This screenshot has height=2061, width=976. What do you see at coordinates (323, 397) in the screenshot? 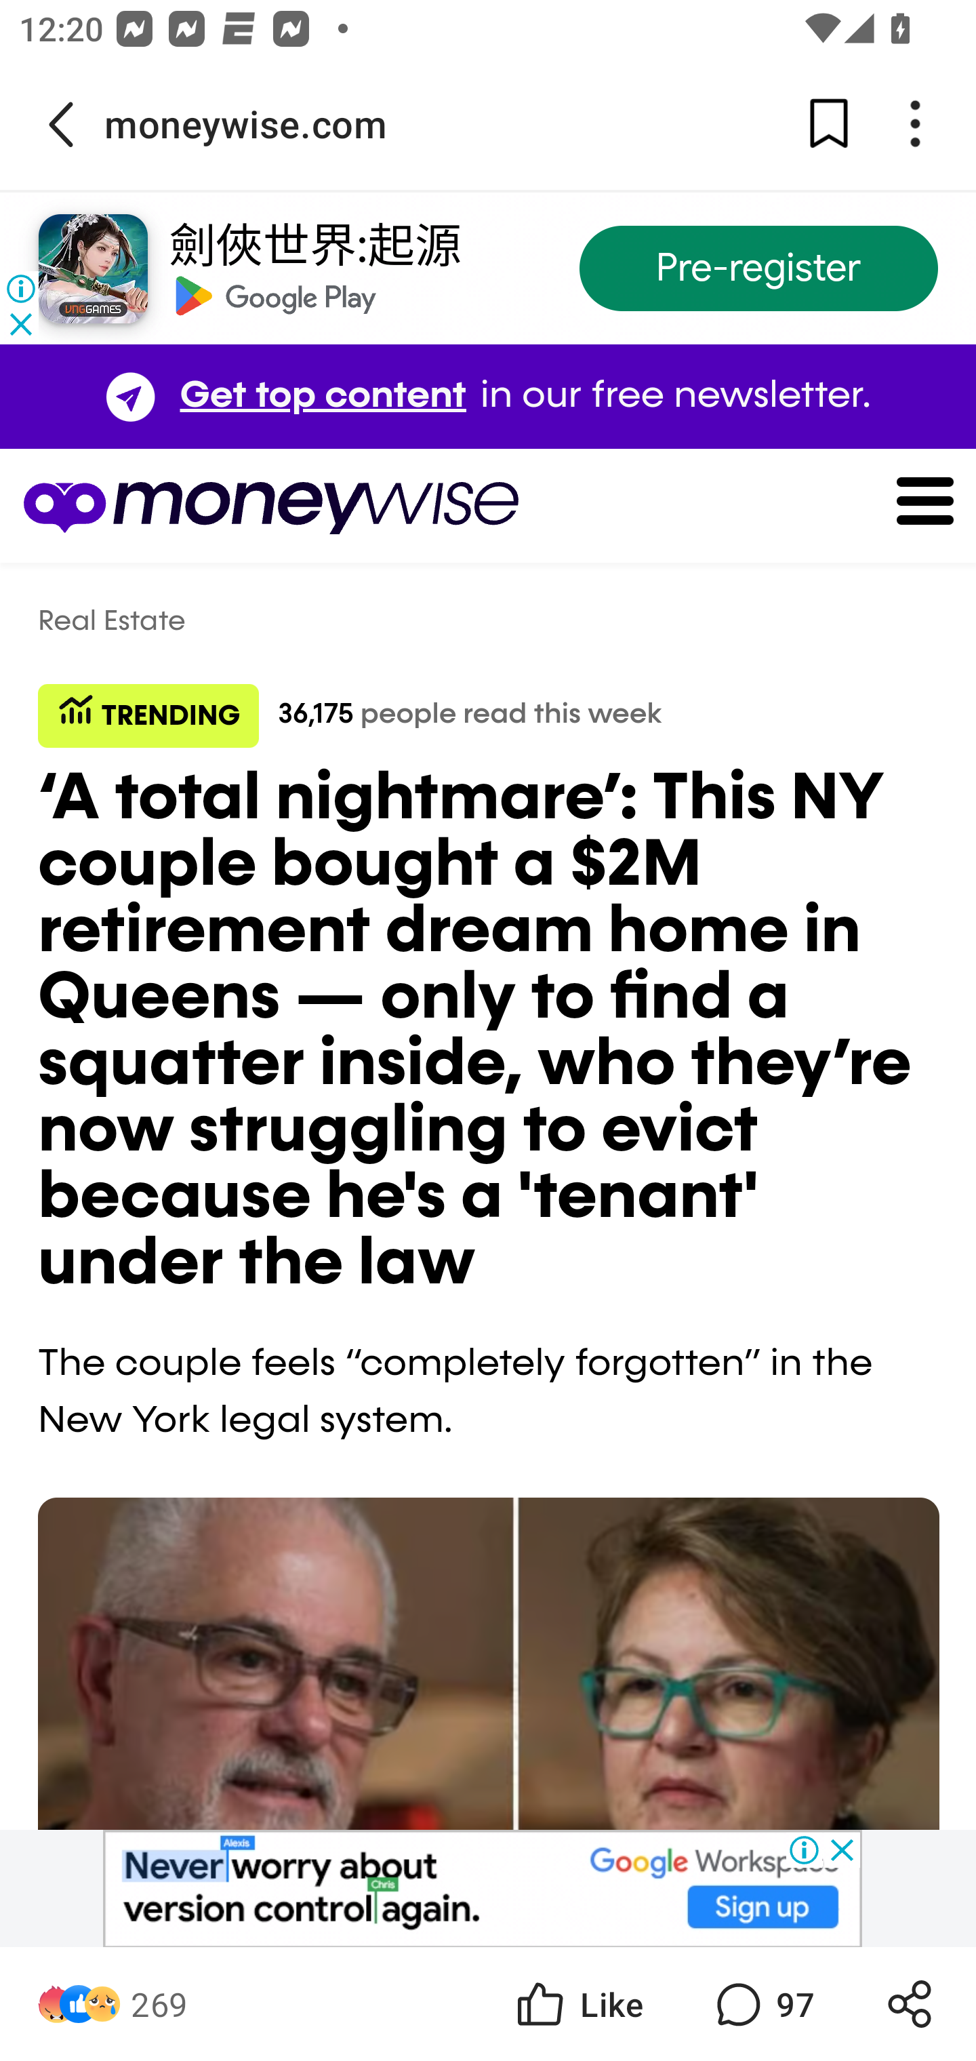
I see `Get top content` at bounding box center [323, 397].